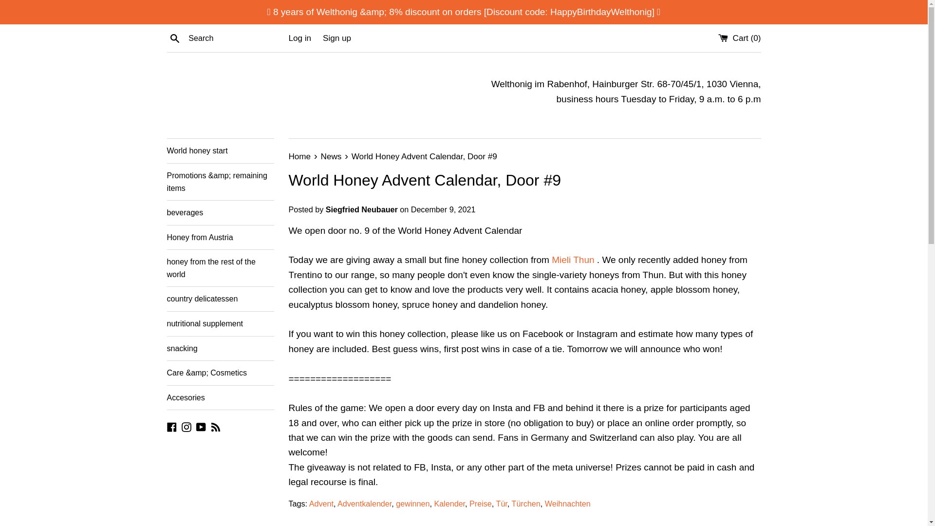 The height and width of the screenshot is (526, 935). Describe the element at coordinates (220, 238) in the screenshot. I see `Honey from Austria` at that location.